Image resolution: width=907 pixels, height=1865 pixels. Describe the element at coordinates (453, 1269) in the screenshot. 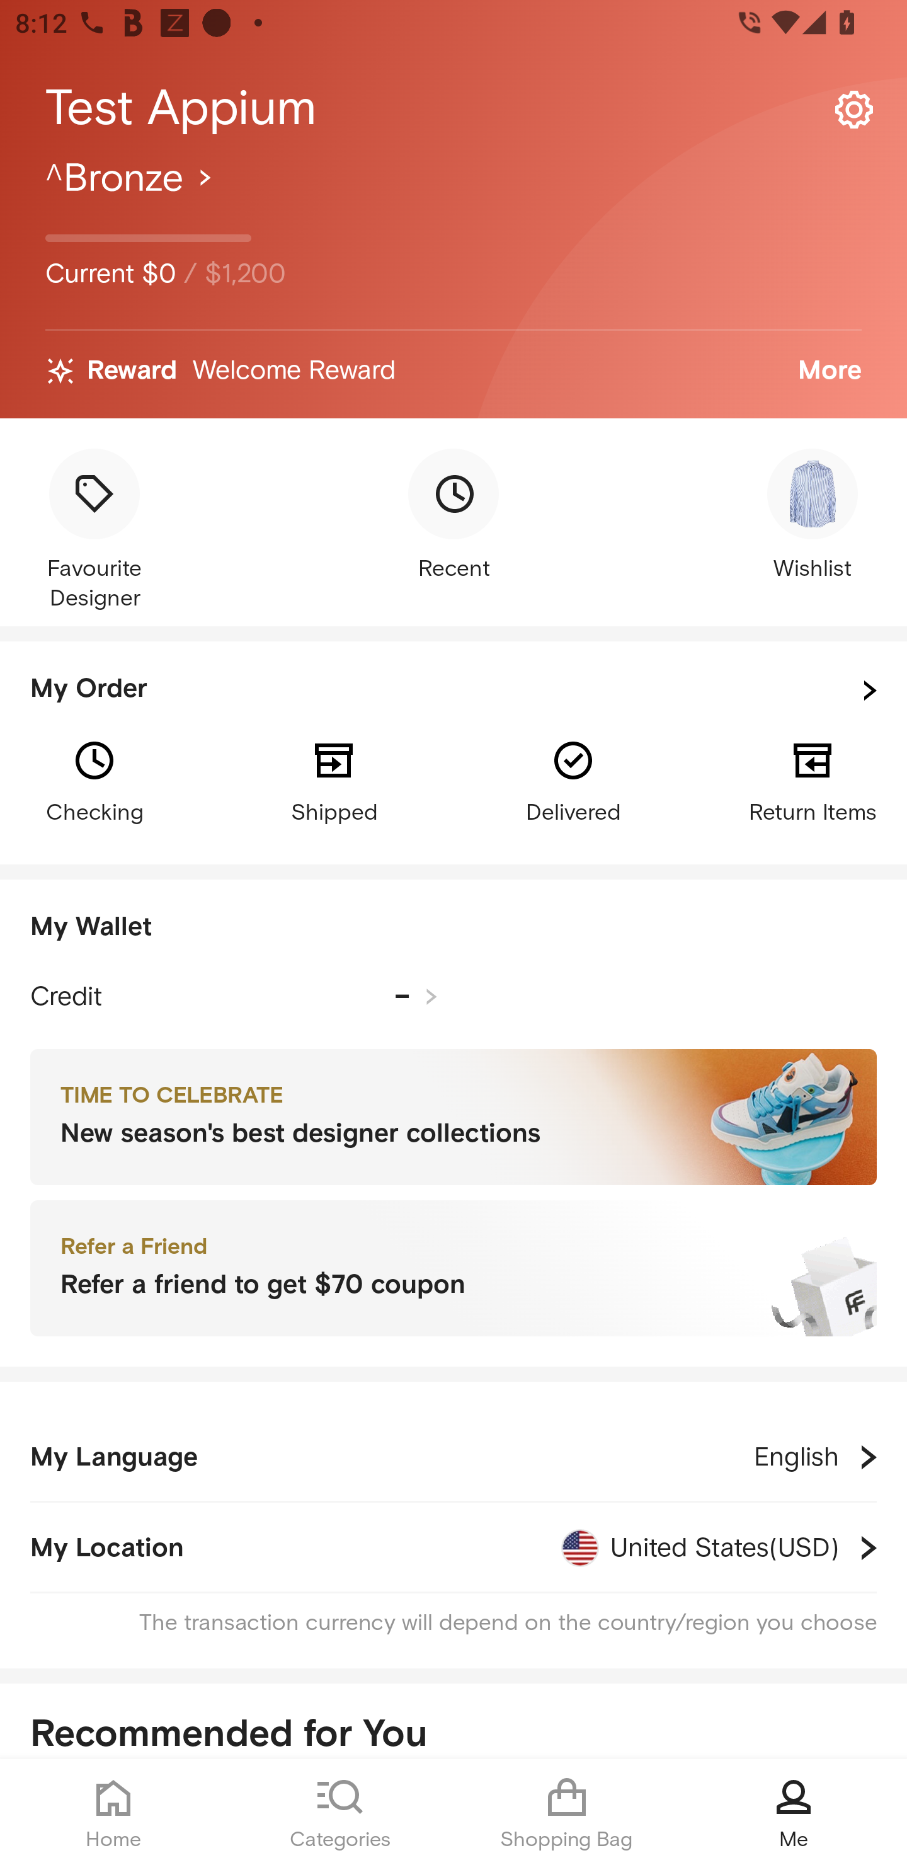

I see `Refer a Friend Refer a friend to get $70 coupon` at that location.